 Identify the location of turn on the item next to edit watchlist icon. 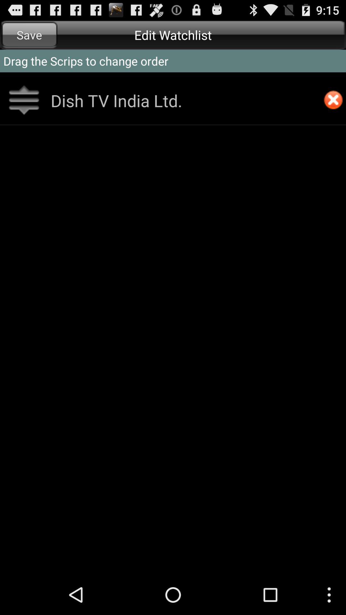
(29, 35).